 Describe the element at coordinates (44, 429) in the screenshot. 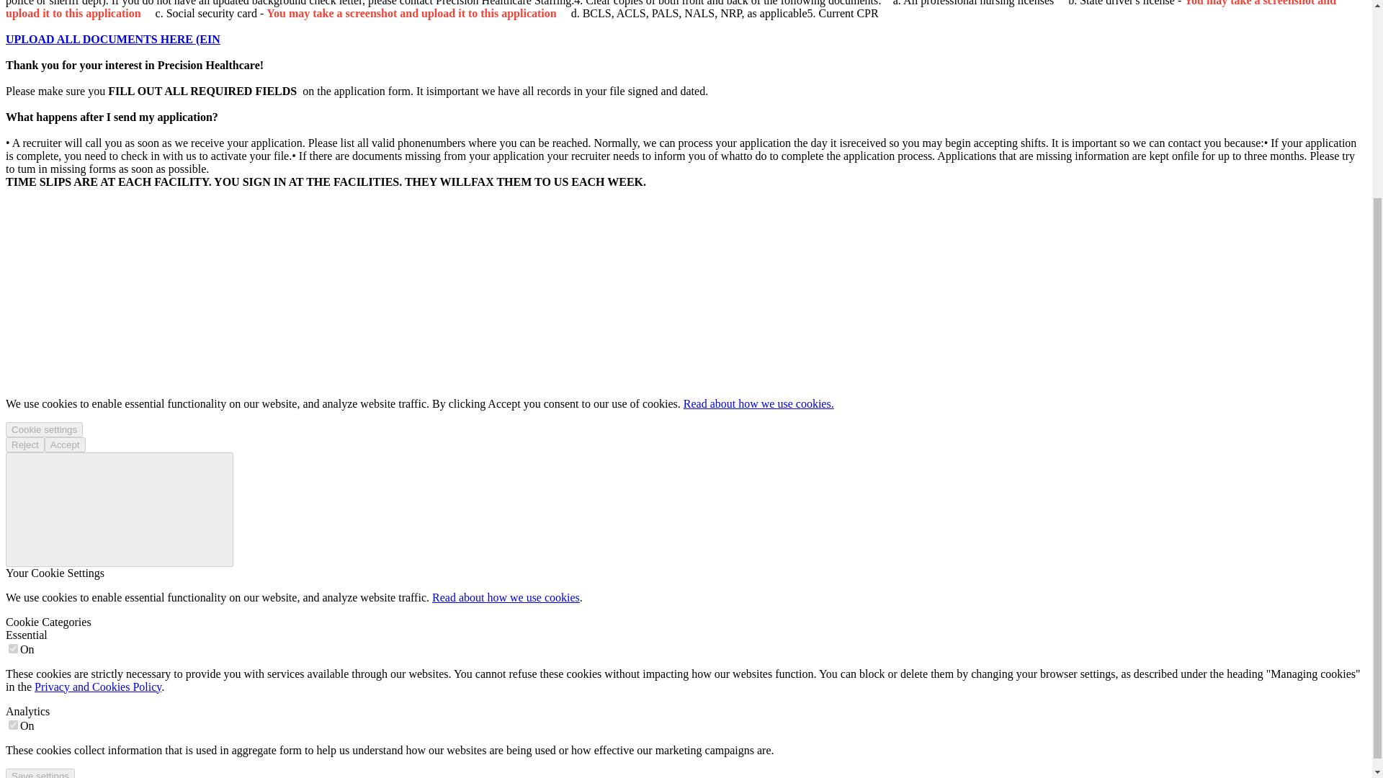

I see `Cookie settings` at that location.